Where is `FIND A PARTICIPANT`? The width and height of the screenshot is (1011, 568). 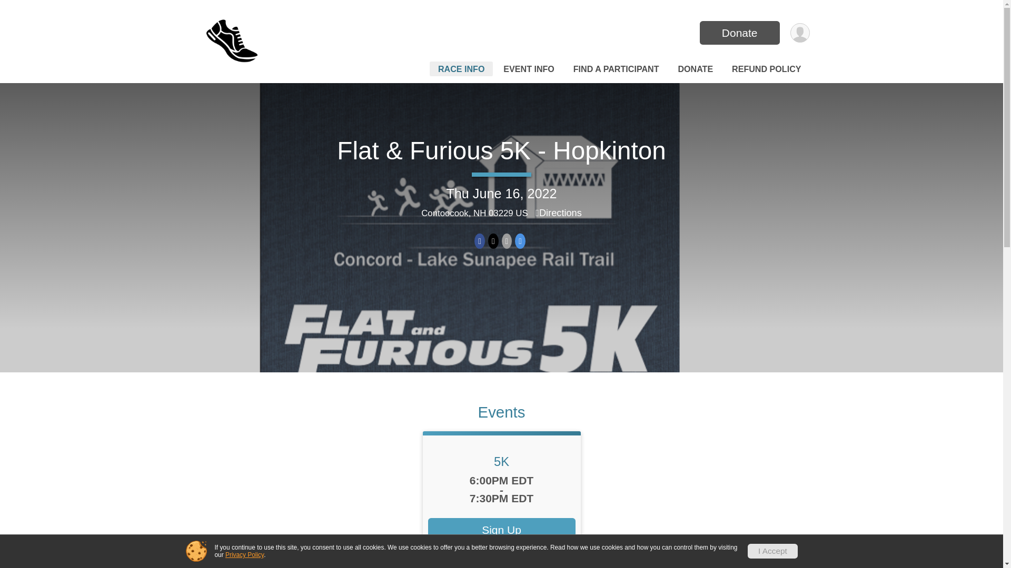 FIND A PARTICIPANT is located at coordinates (616, 68).